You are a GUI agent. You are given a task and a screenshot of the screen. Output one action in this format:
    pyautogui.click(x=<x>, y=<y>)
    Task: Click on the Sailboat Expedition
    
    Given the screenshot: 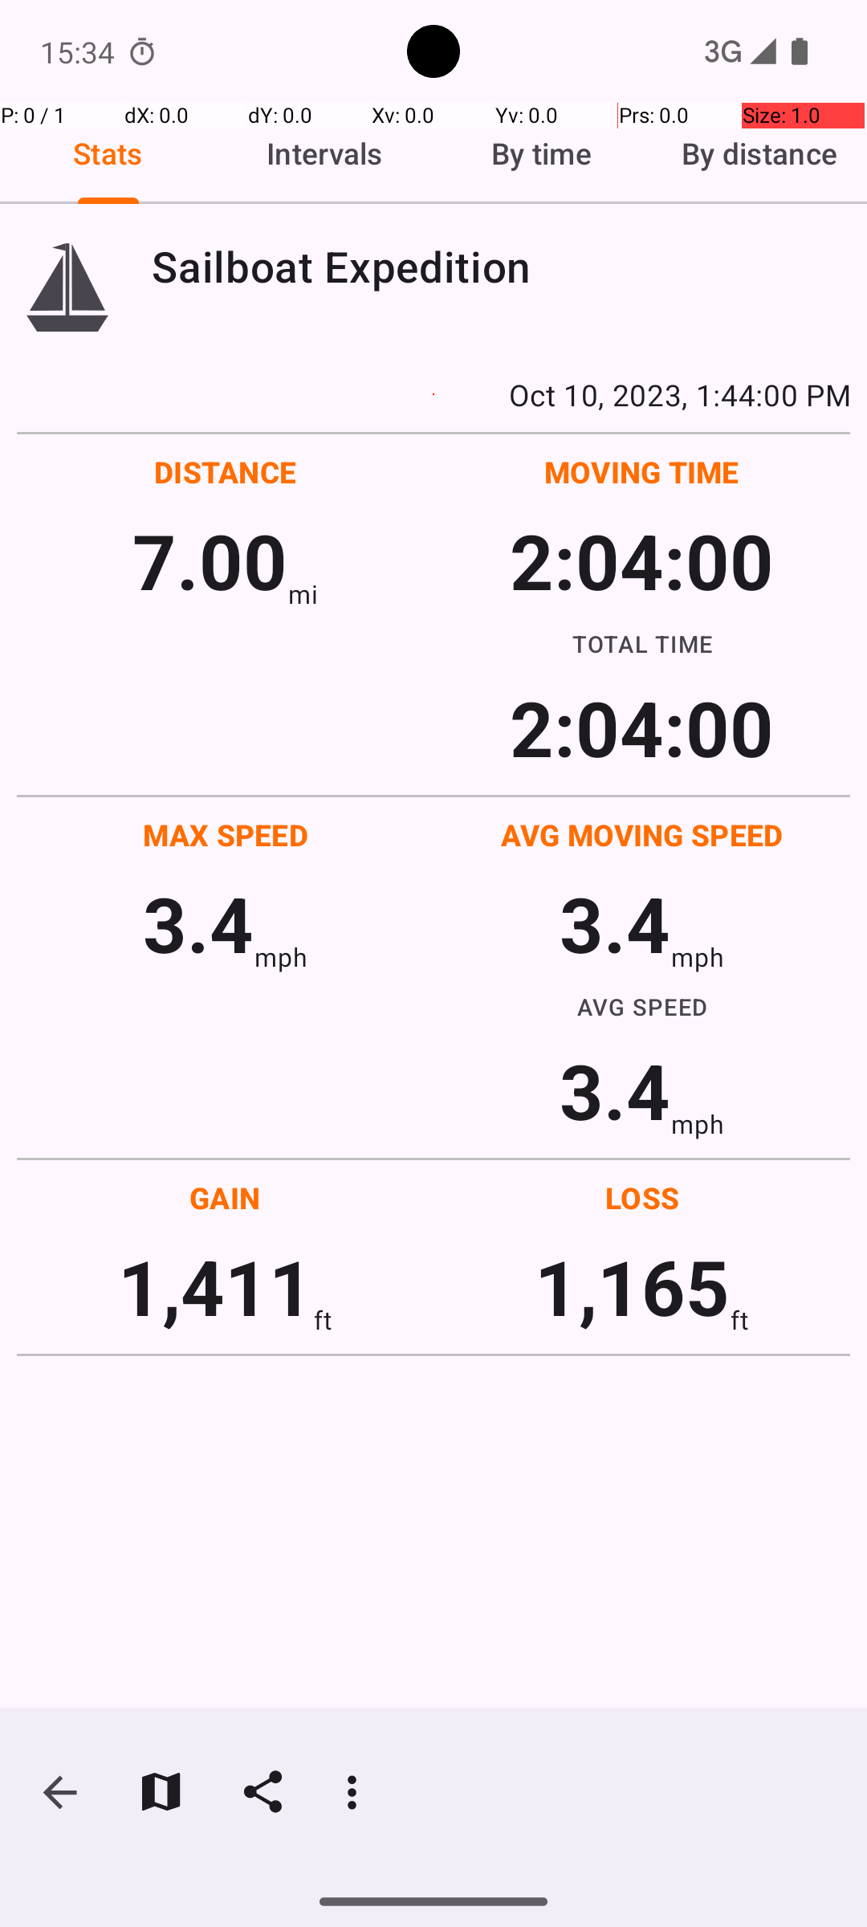 What is the action you would take?
    pyautogui.click(x=501, y=267)
    